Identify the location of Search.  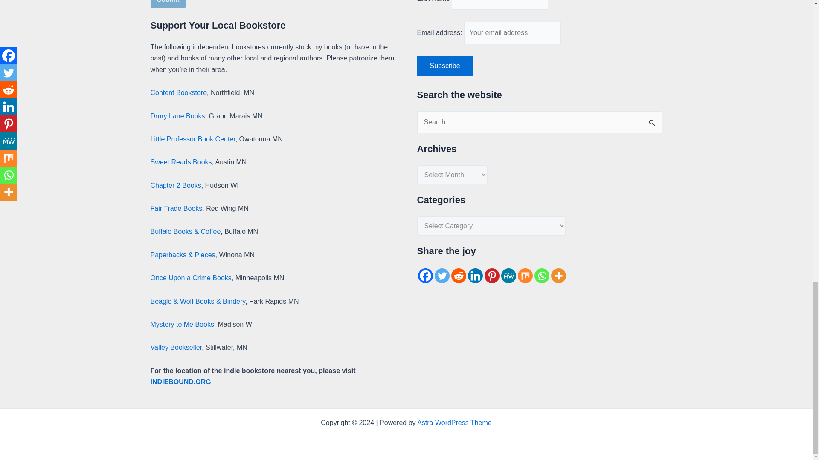
(653, 120).